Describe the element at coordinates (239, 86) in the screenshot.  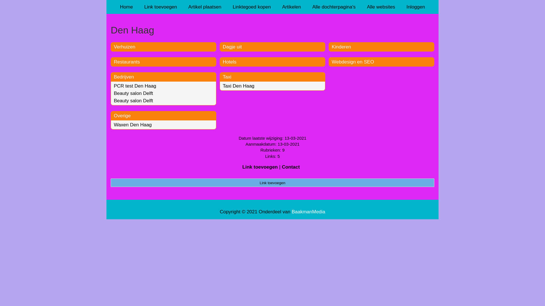
I see `Taxi Den Haag` at that location.